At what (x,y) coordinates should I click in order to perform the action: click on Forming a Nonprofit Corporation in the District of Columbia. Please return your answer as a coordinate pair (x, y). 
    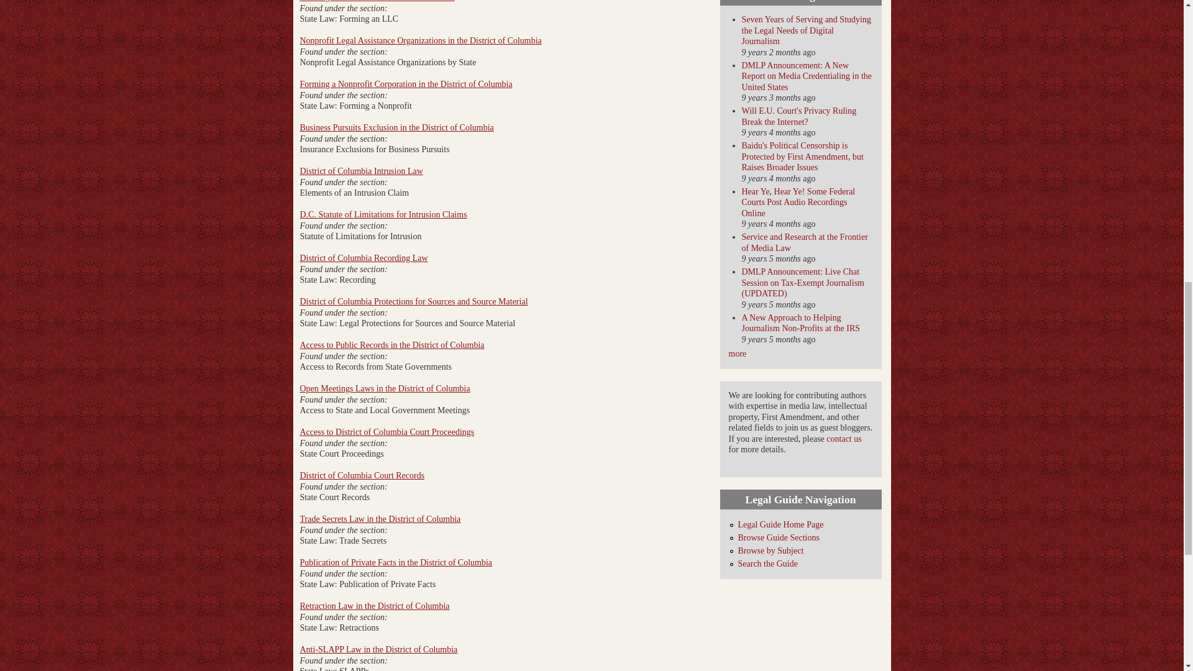
    Looking at the image, I should click on (405, 84).